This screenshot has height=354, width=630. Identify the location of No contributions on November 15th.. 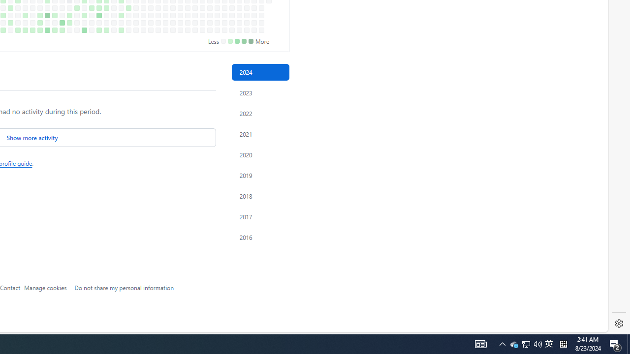
(217, 23).